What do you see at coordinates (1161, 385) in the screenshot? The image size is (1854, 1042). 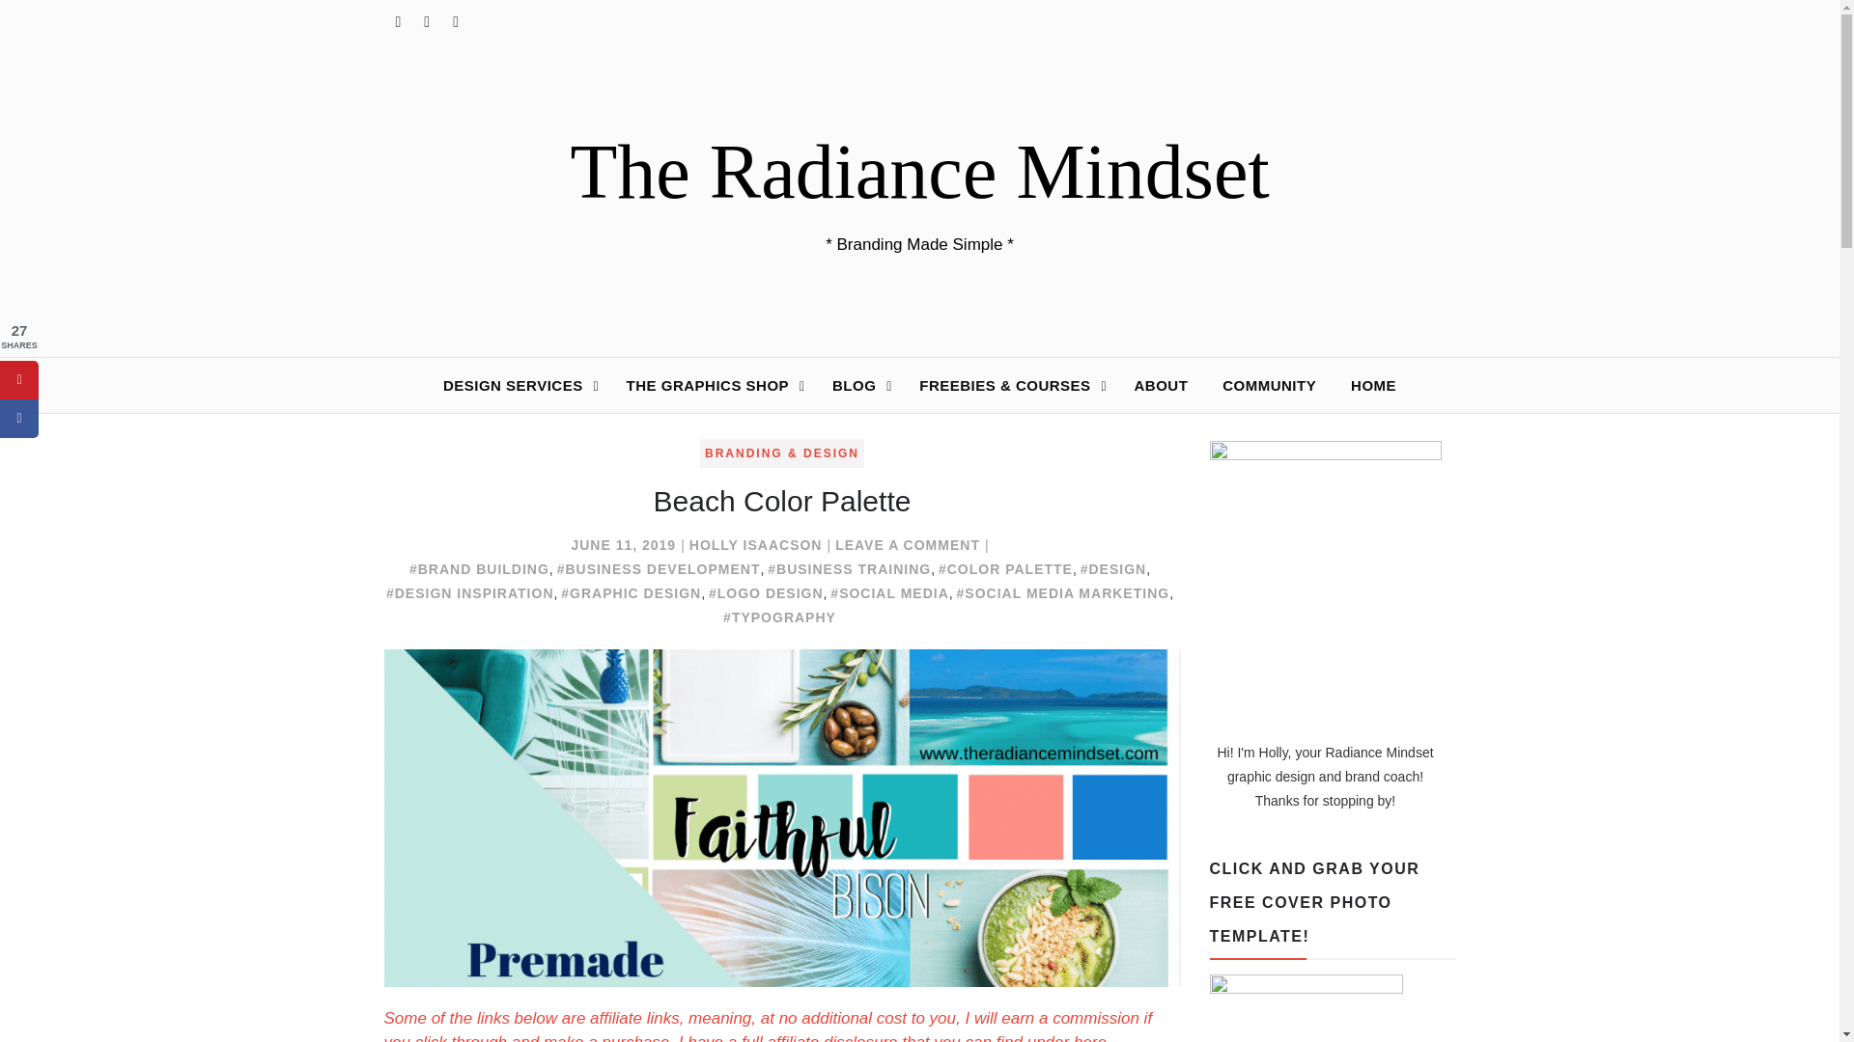 I see `HOLLY ISAACSON` at bounding box center [1161, 385].